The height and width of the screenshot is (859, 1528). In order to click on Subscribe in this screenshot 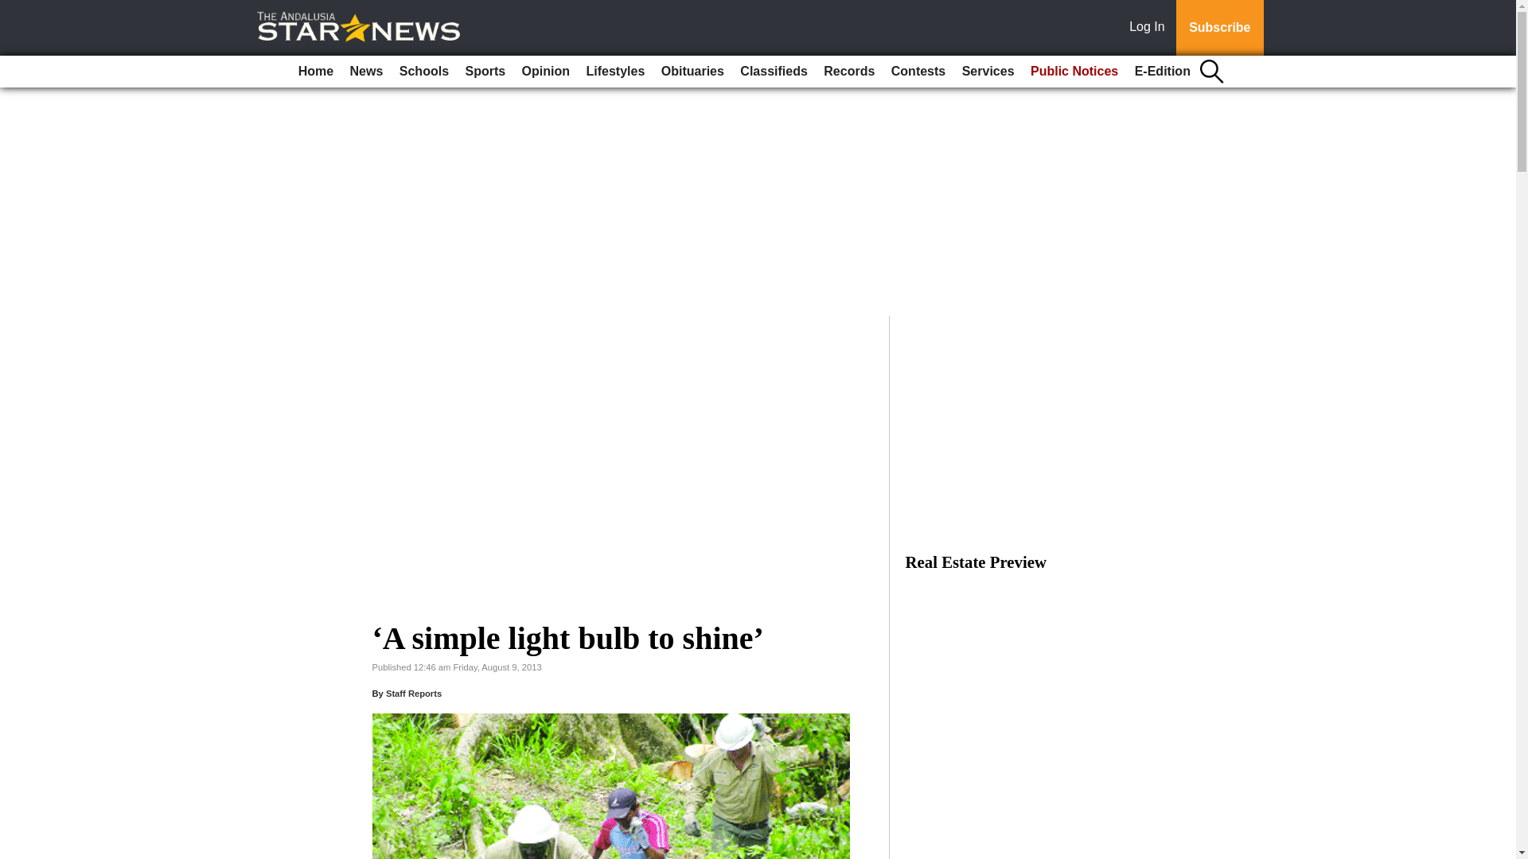, I will do `click(1219, 28)`.